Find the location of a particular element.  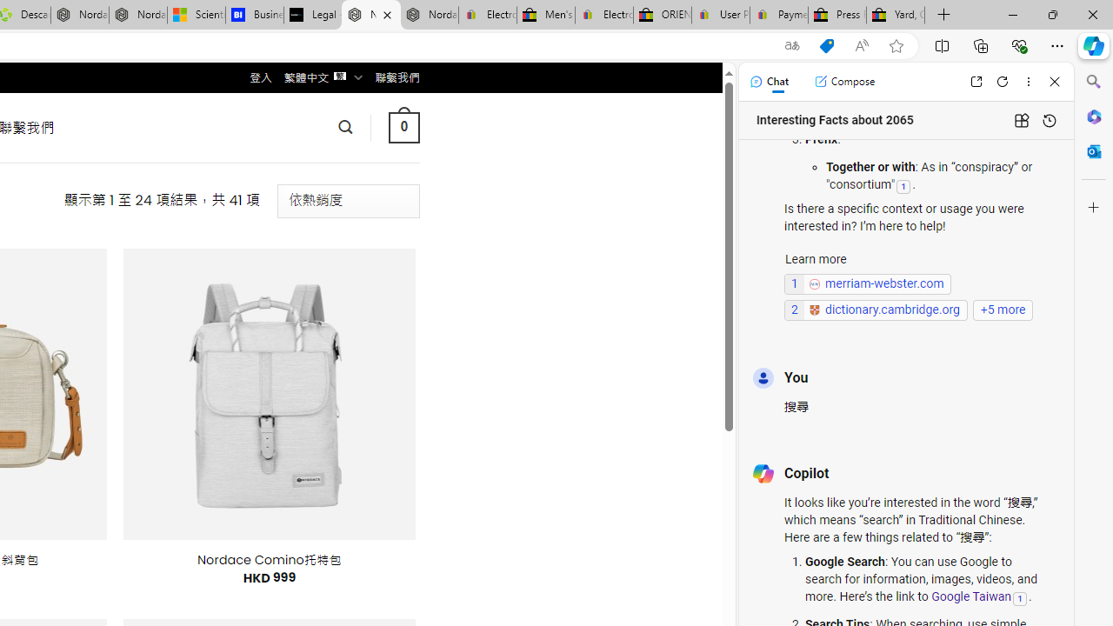

Compose is located at coordinates (844, 82).